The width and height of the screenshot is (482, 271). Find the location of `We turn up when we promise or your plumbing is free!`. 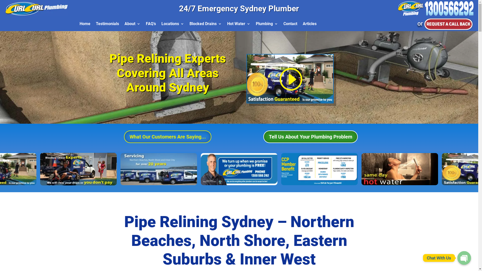

We turn up when we promise or your plumbing is free! is located at coordinates (262, 169).